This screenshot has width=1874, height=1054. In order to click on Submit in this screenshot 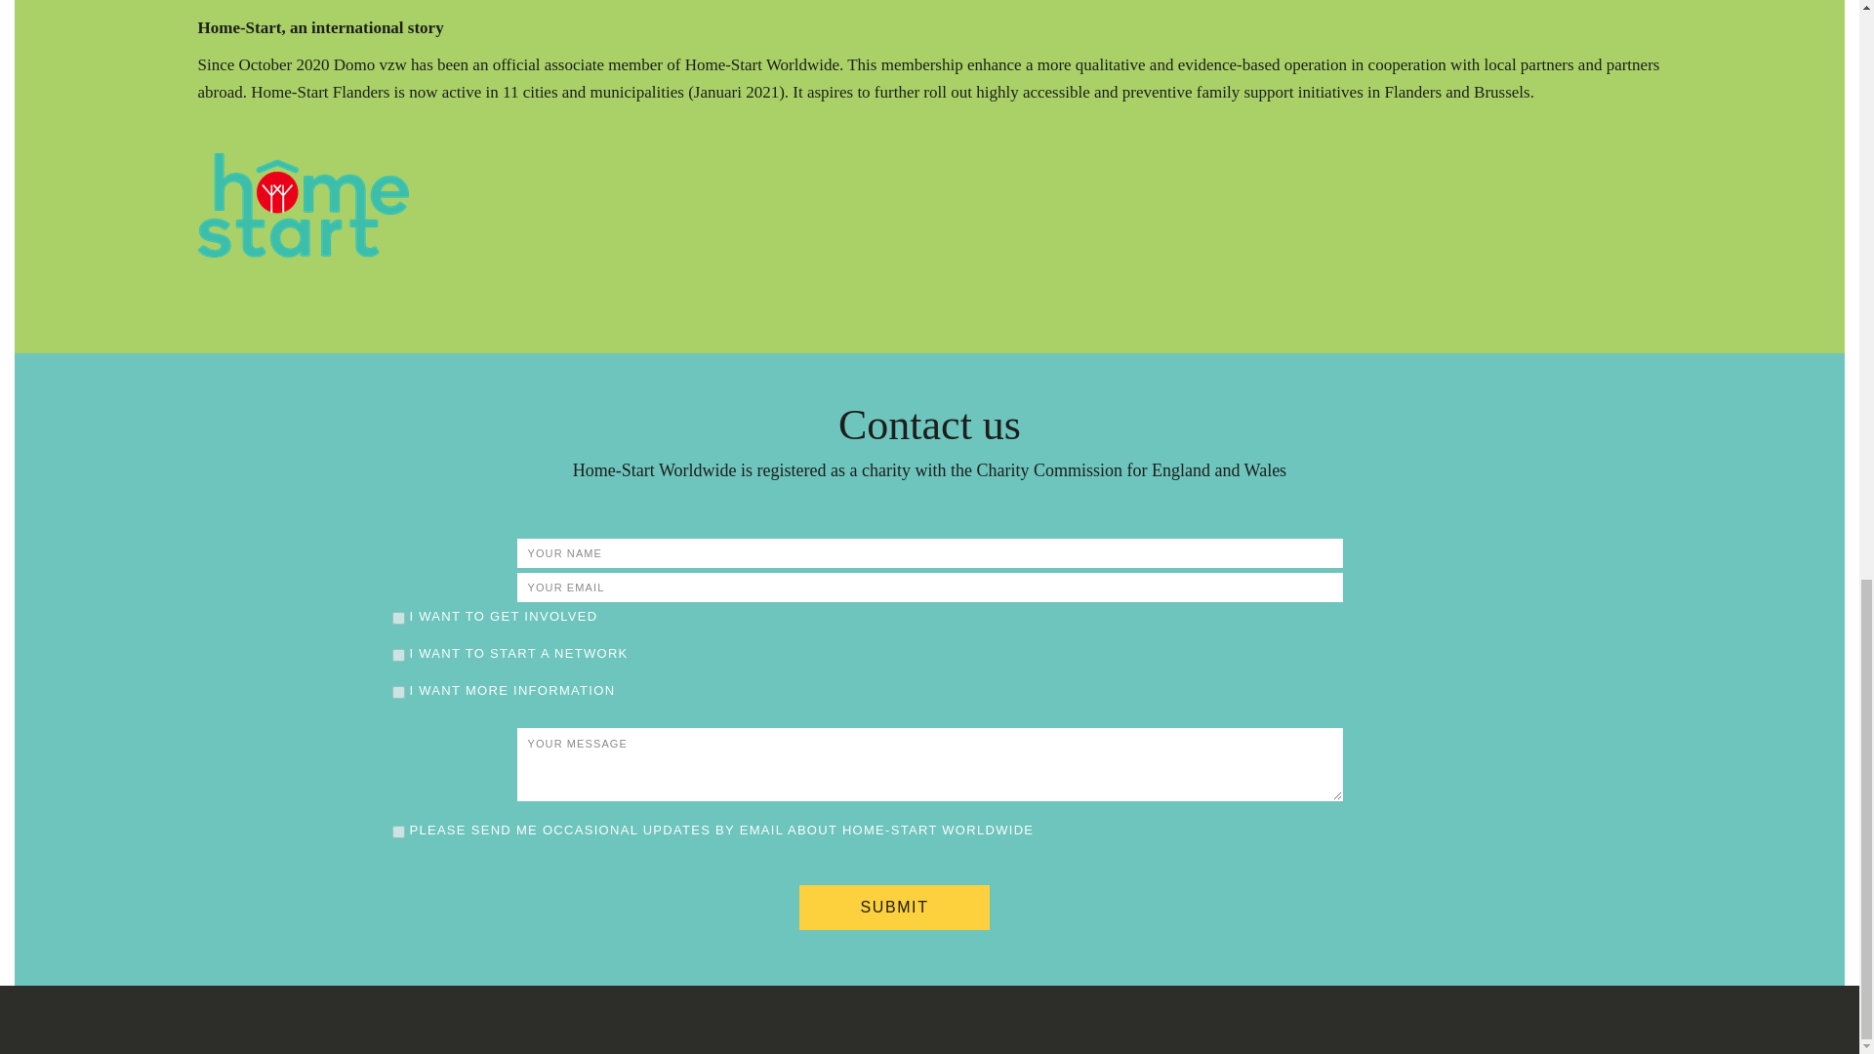, I will do `click(894, 908)`.